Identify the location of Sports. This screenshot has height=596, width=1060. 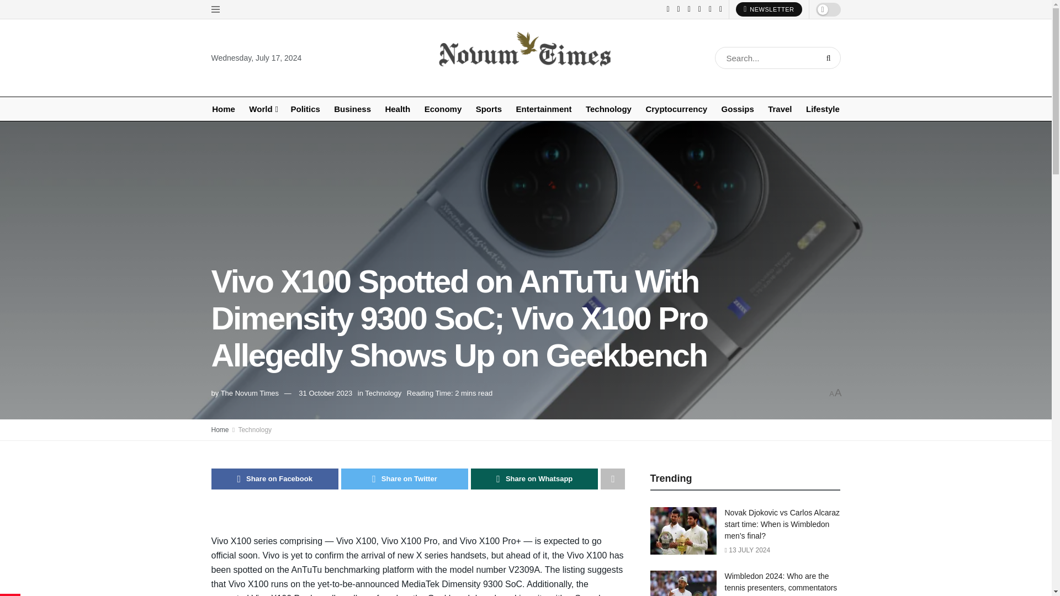
(489, 109).